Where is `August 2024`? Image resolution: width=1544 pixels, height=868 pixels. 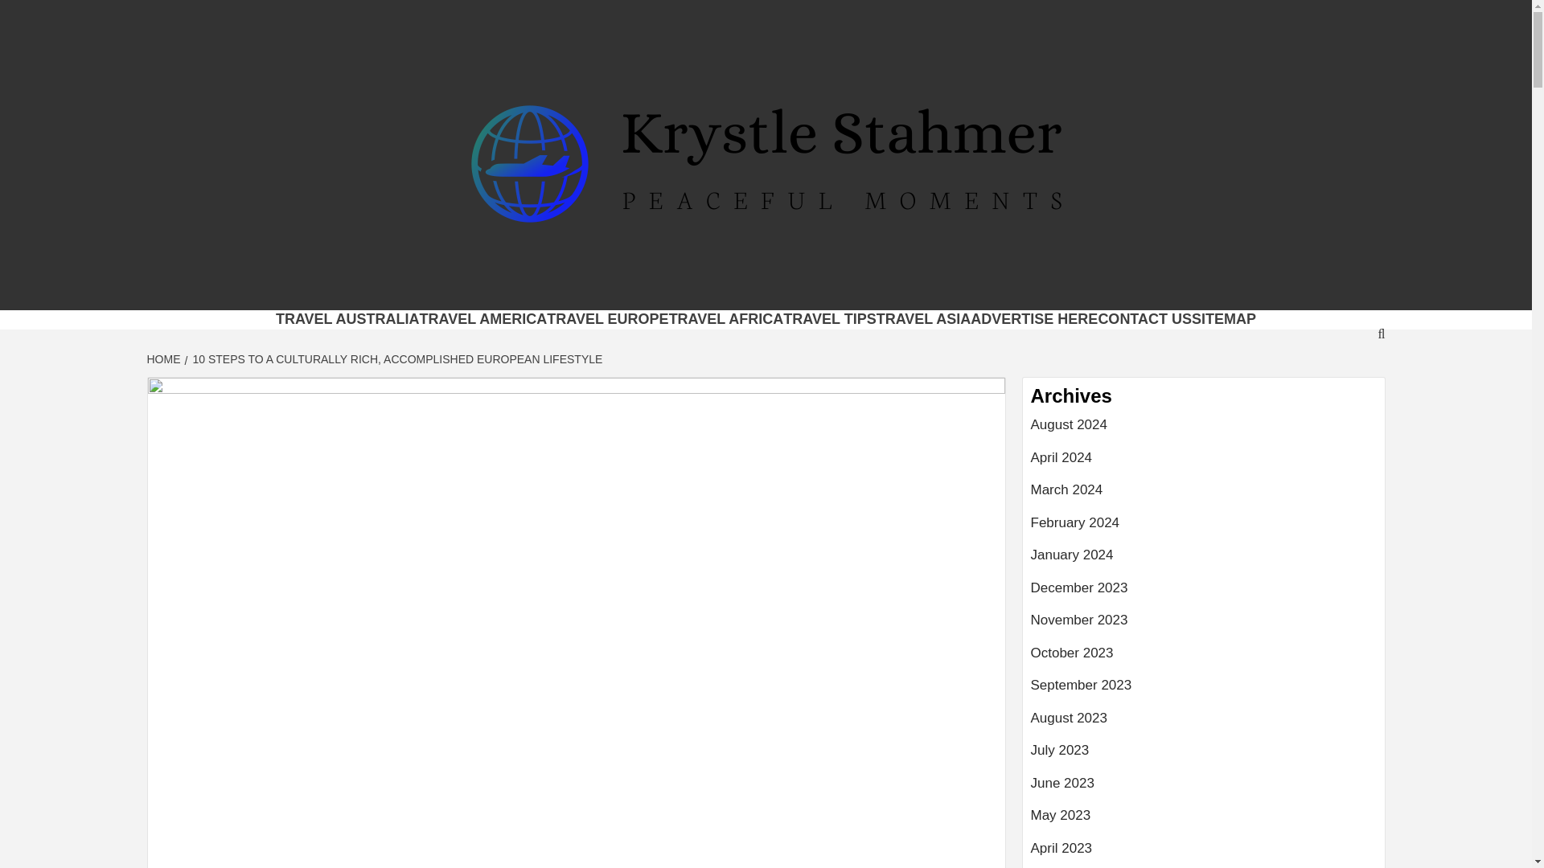 August 2024 is located at coordinates (1204, 431).